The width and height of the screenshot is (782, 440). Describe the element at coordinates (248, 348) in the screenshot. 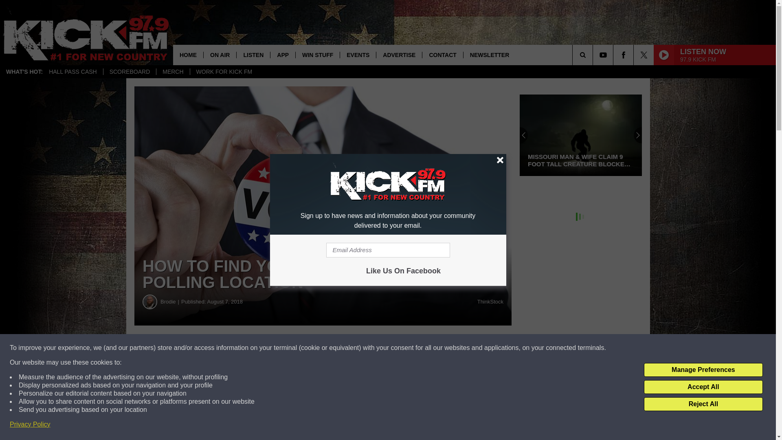

I see `Share on Facebook` at that location.